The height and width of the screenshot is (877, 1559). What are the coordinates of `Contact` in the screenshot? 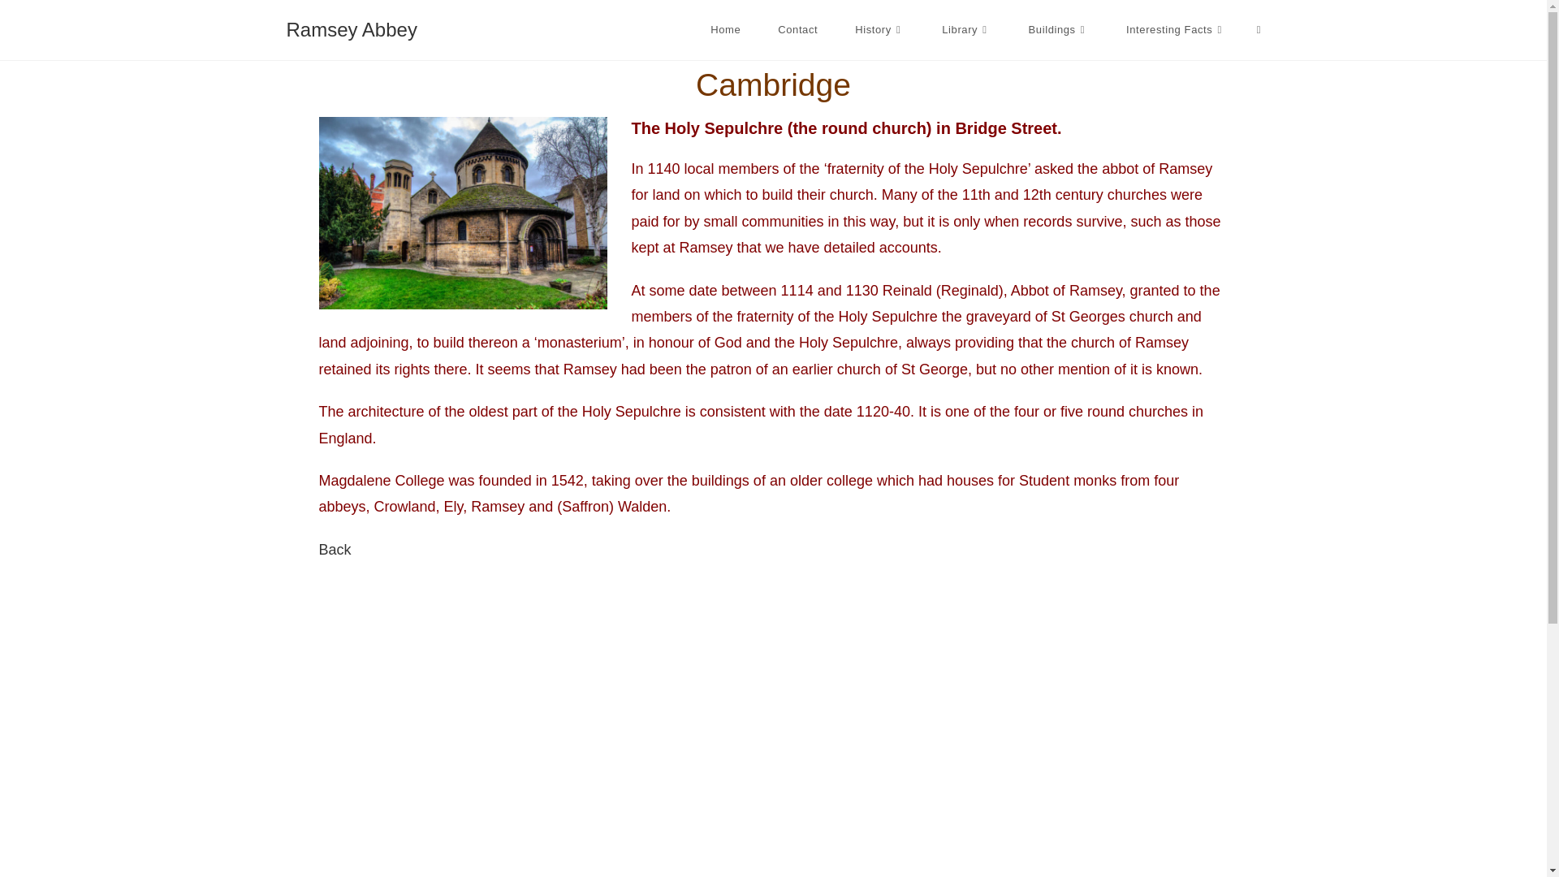 It's located at (797, 30).